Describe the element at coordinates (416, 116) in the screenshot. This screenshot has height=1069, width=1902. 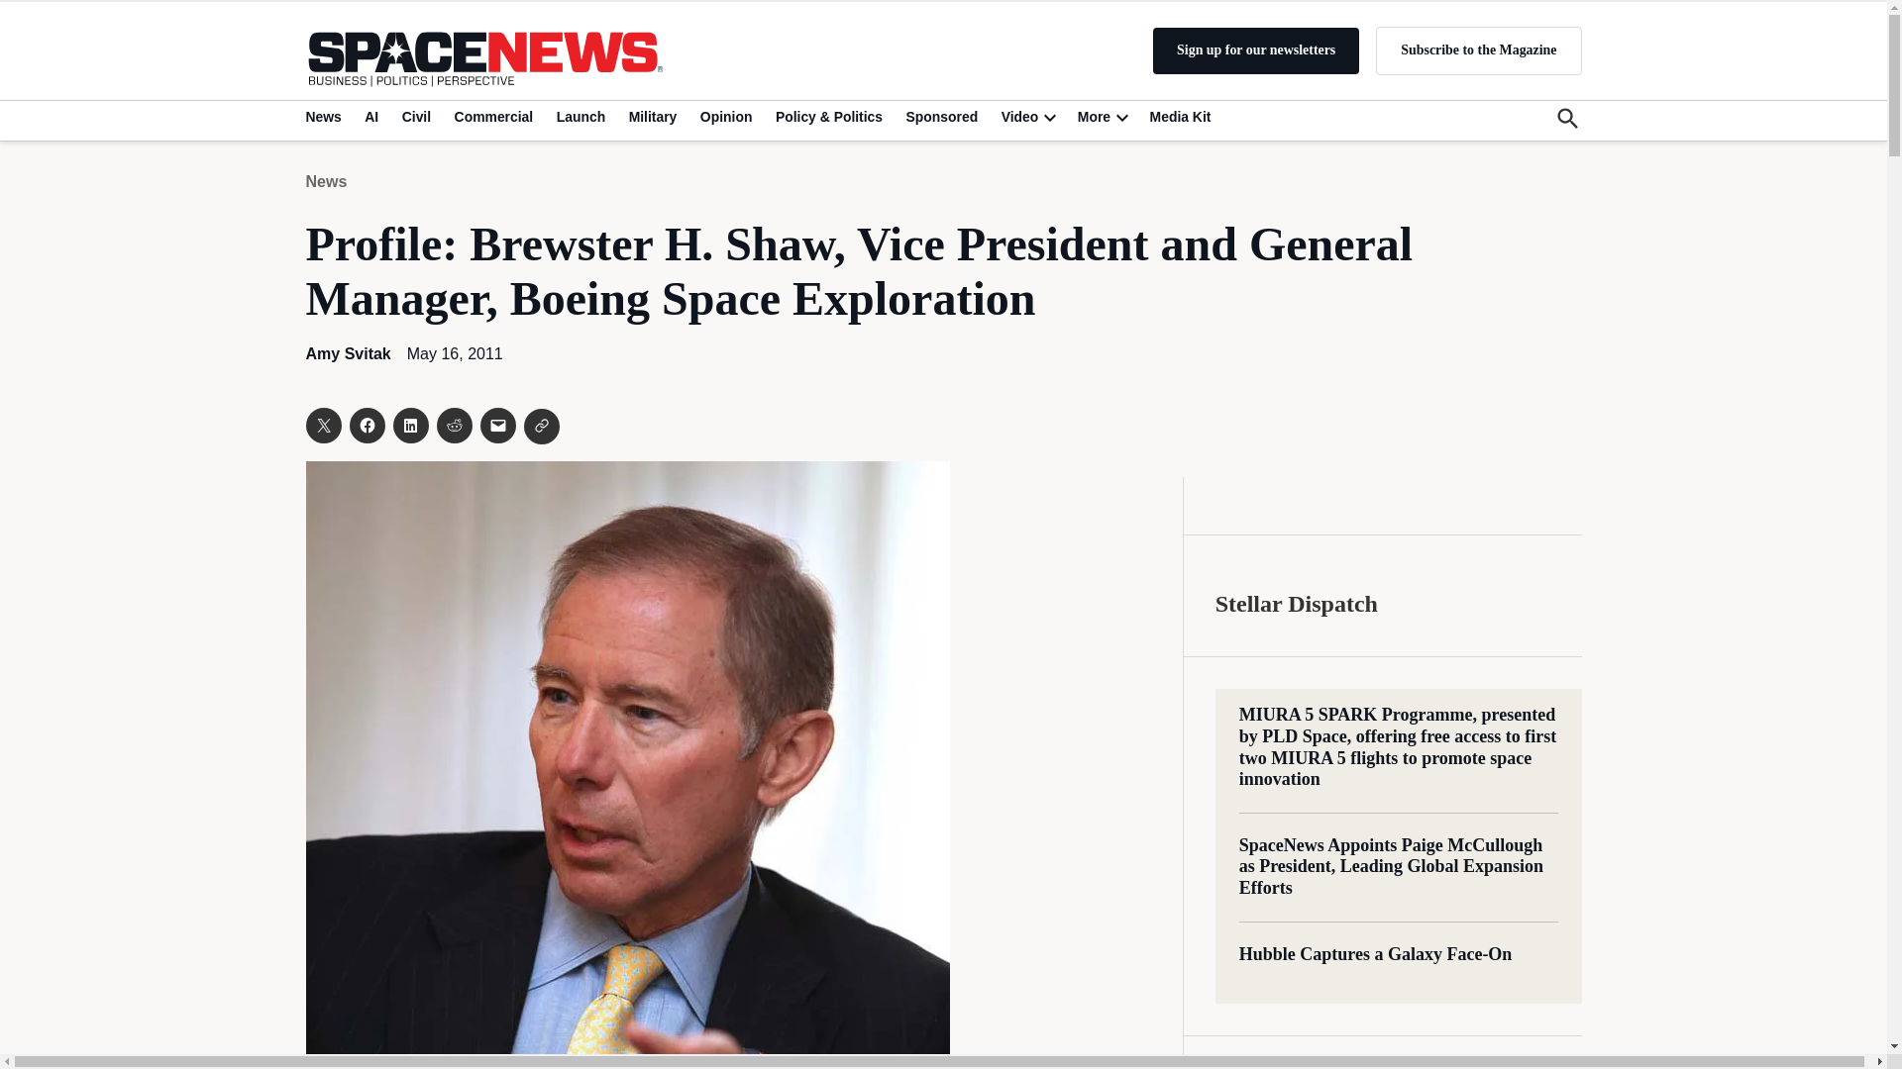
I see `Civil` at that location.